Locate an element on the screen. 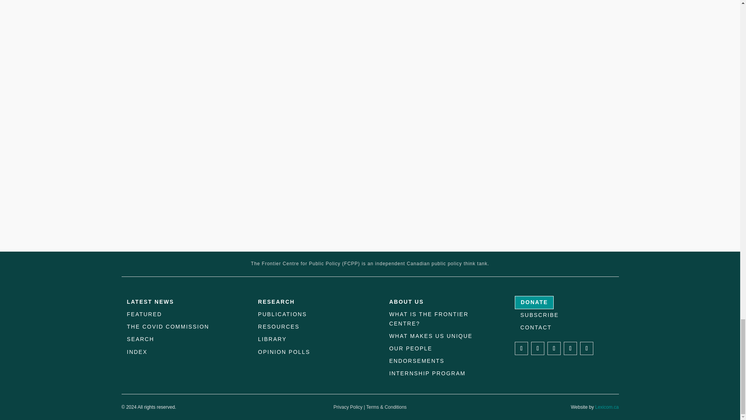 The image size is (746, 420). Follow on Youtube is located at coordinates (587, 348).